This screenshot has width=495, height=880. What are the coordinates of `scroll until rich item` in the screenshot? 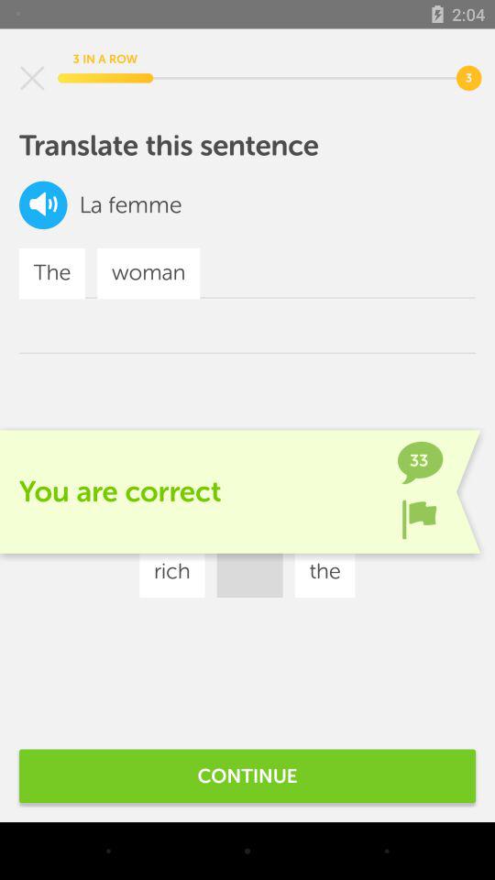 It's located at (172, 572).